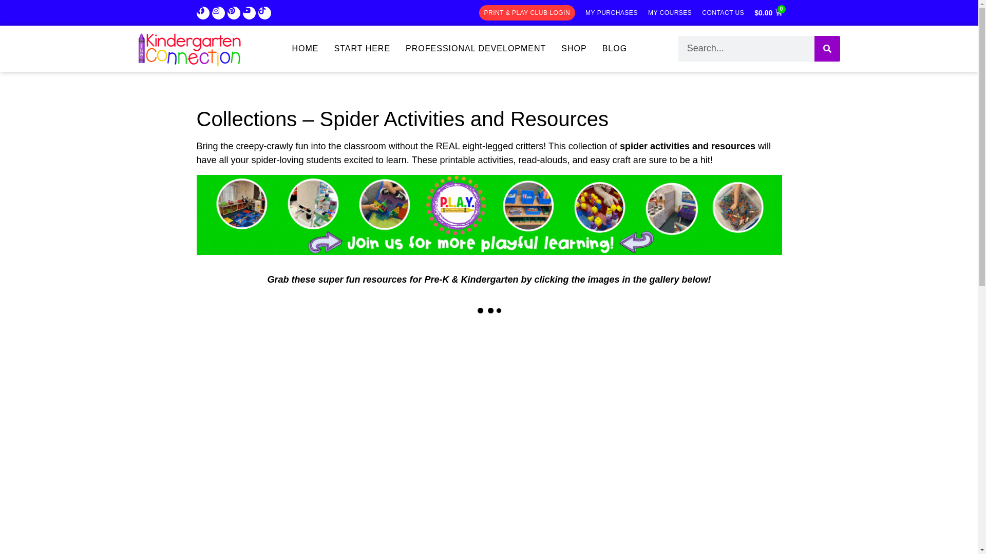  I want to click on Spider Color Words Activity, so click(294, 545).